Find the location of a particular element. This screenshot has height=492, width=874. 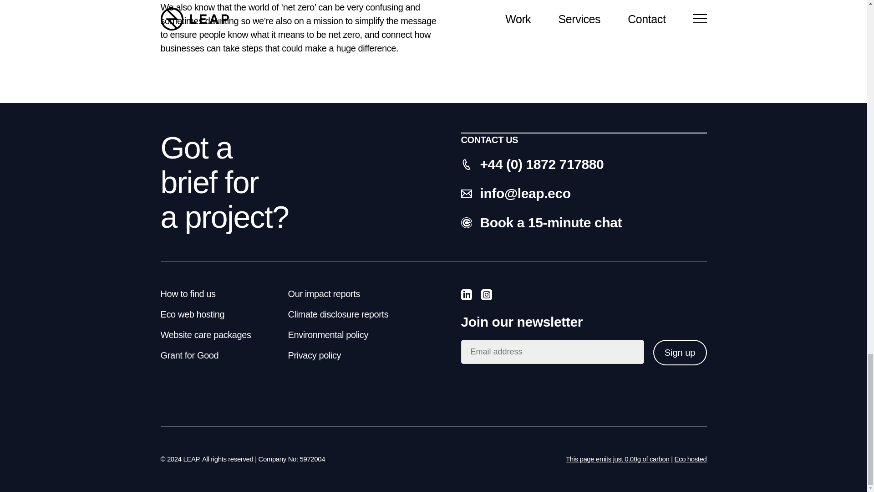

Leap on LinkedIn is located at coordinates (466, 297).